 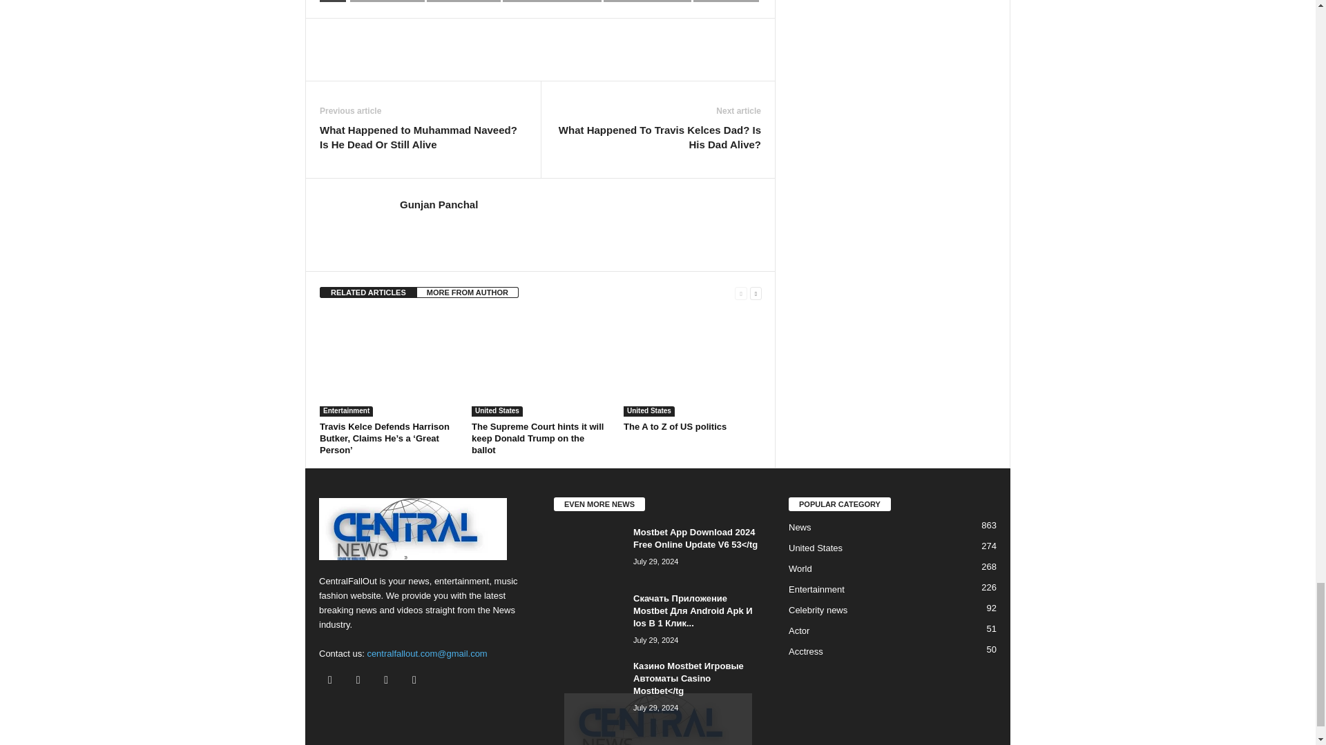 What do you see at coordinates (356, 32) in the screenshot?
I see `bottomFacebookLike` at bounding box center [356, 32].